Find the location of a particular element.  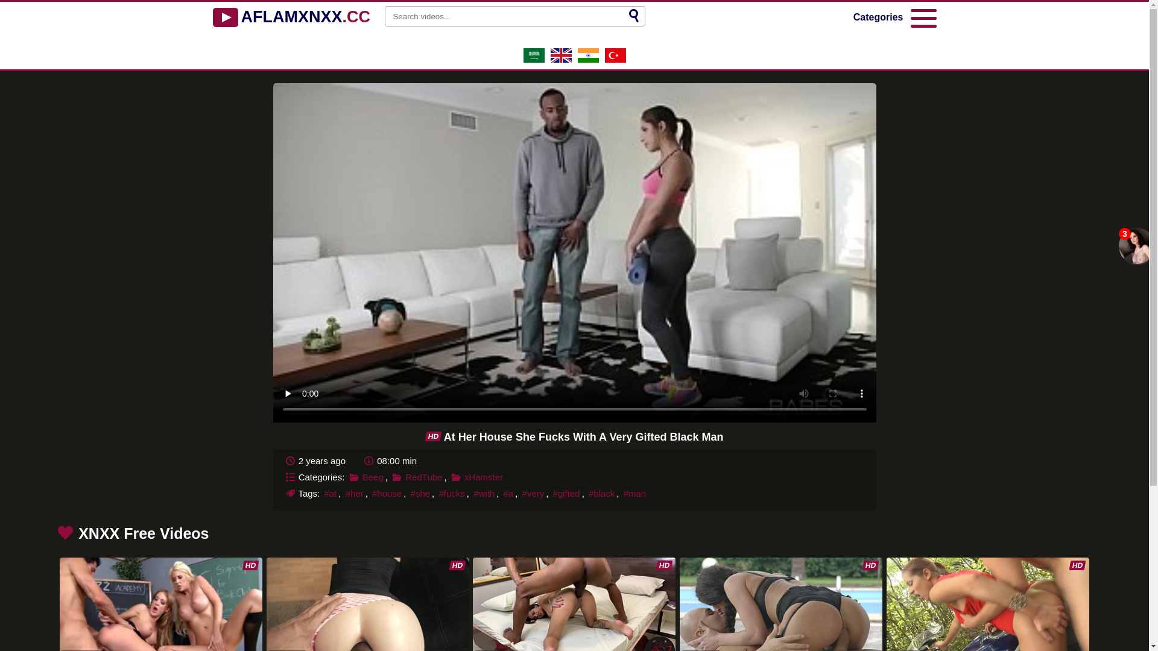

#her is located at coordinates (355, 493).